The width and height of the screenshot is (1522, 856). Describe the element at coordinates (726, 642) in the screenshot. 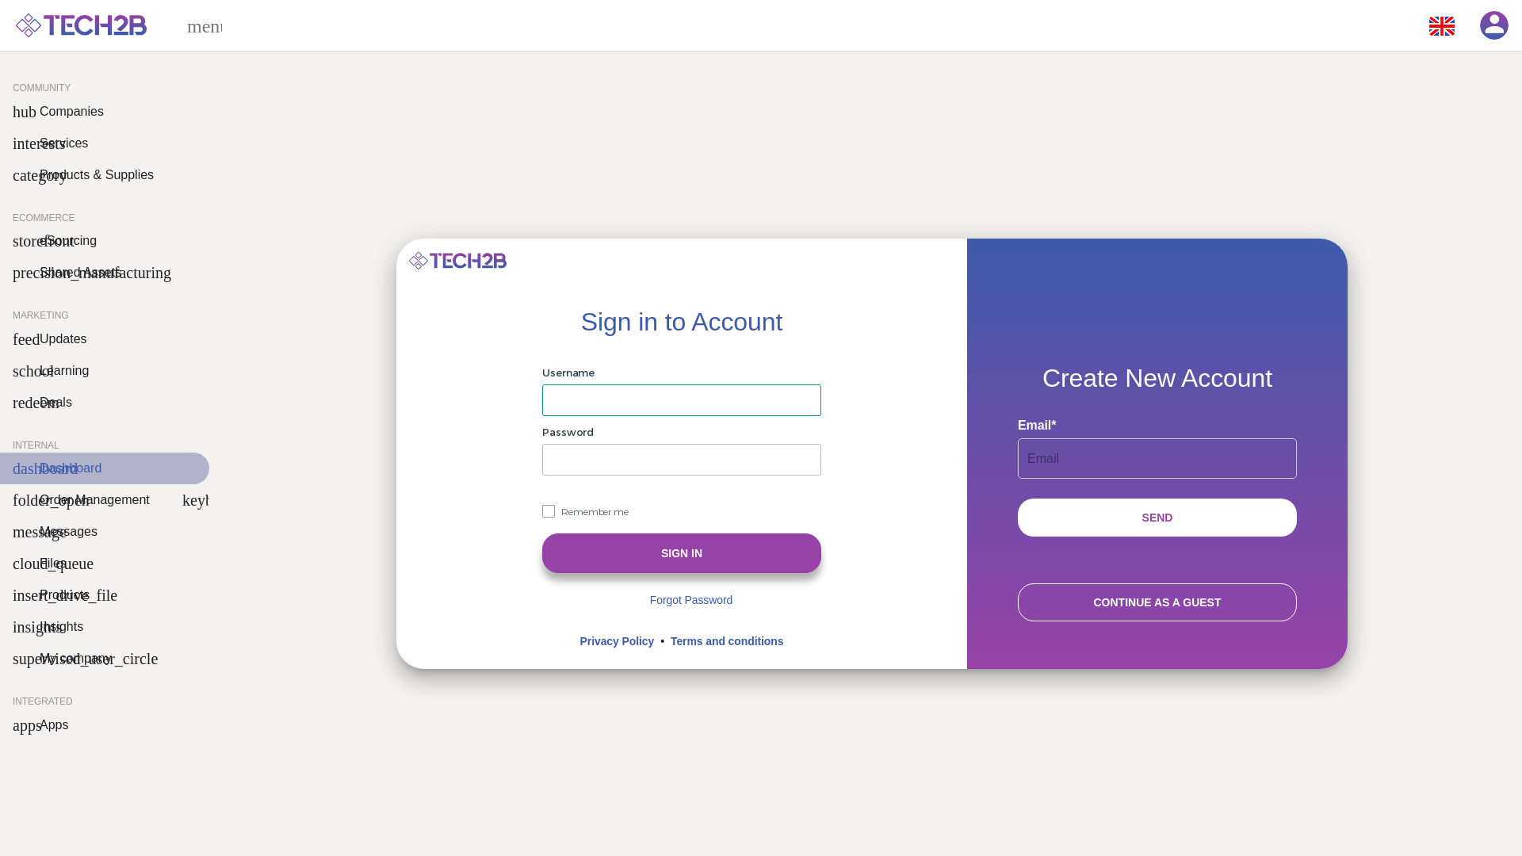

I see `Terms and conditions` at that location.